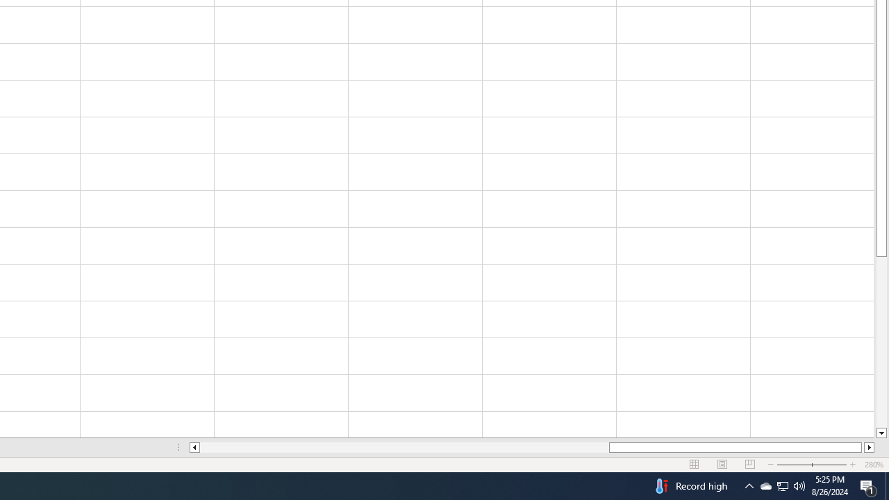 Image resolution: width=889 pixels, height=500 pixels. Describe the element at coordinates (811, 464) in the screenshot. I see `Zoom` at that location.